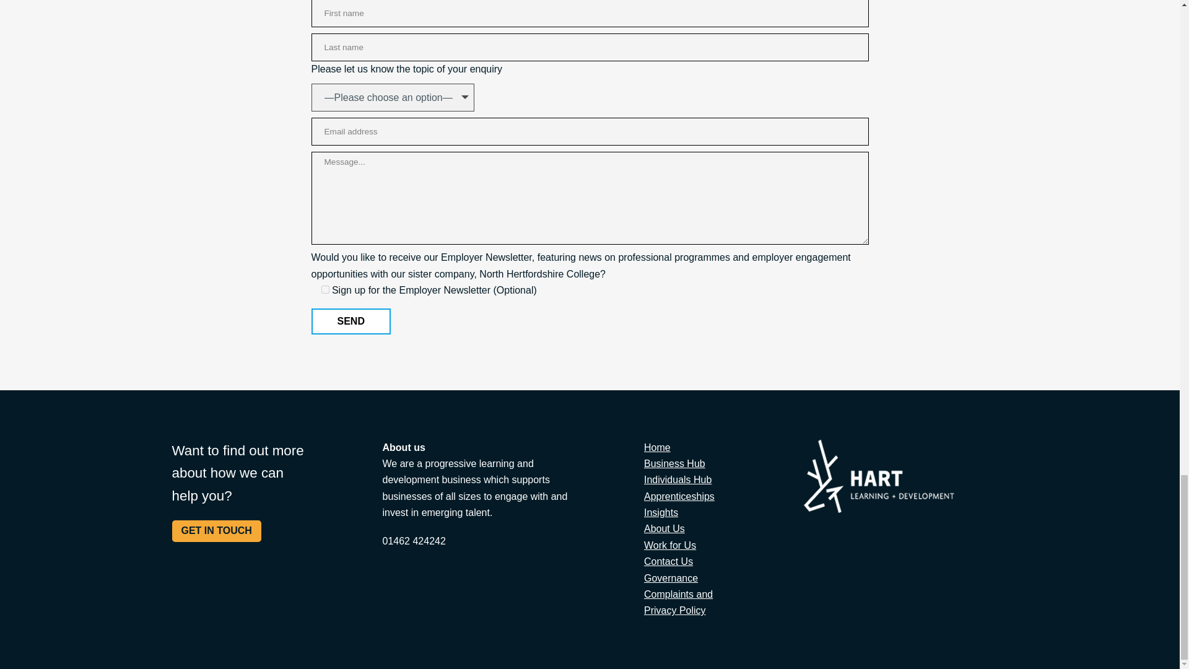 The image size is (1189, 669). Describe the element at coordinates (670, 545) in the screenshot. I see `Work for Us` at that location.